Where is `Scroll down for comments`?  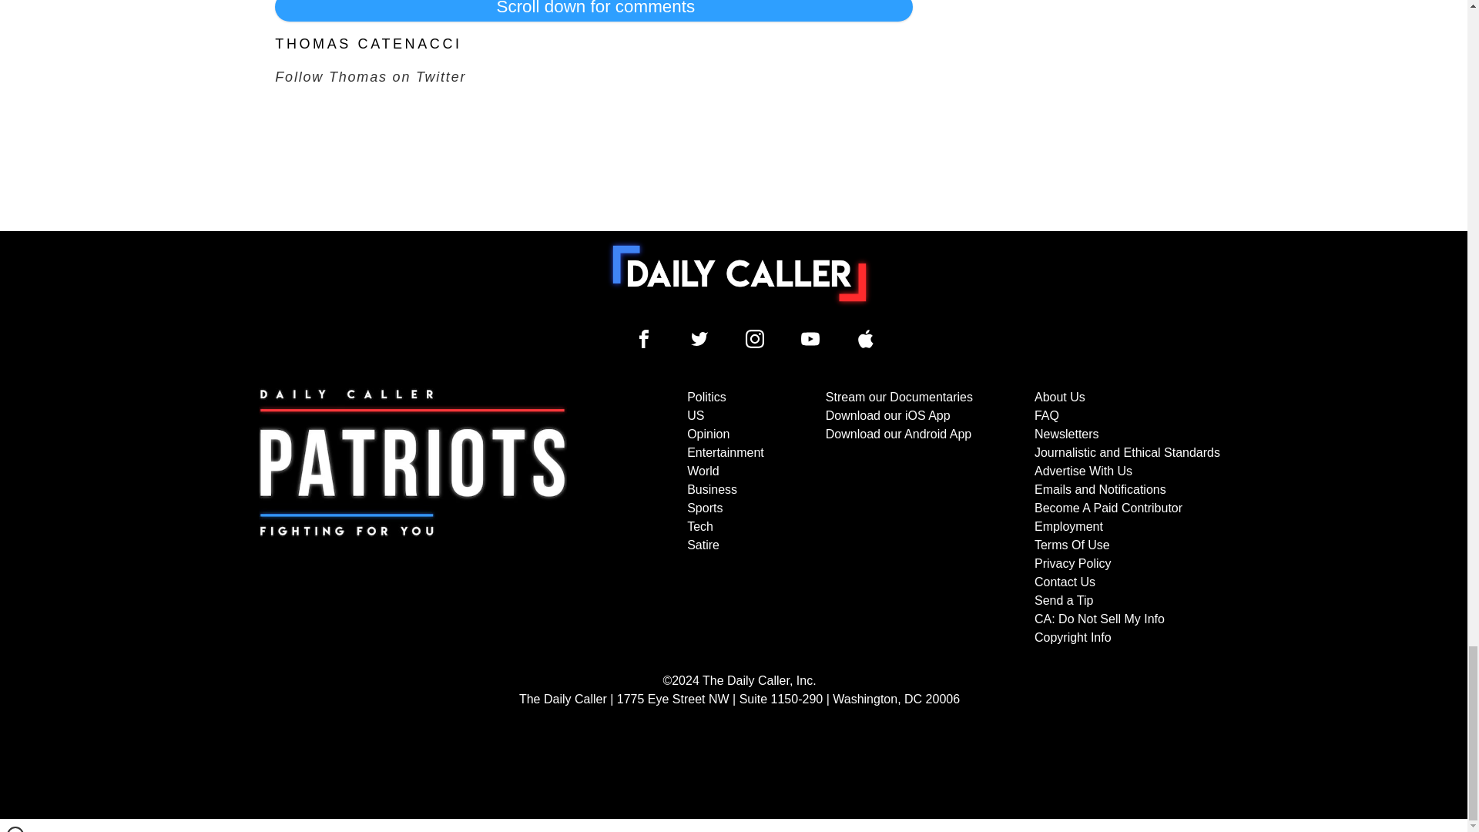
Scroll down for comments is located at coordinates (593, 11).